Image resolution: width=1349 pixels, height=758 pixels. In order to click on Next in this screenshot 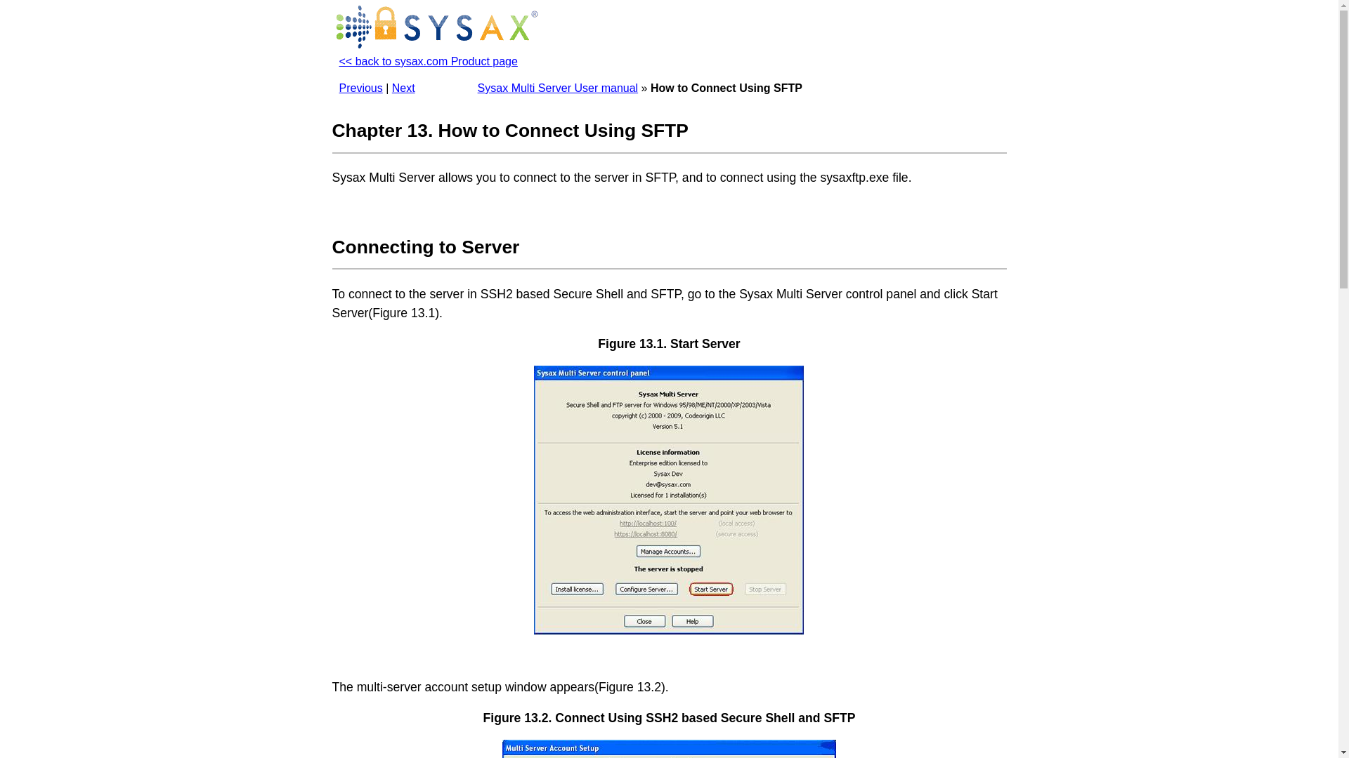, I will do `click(403, 87)`.